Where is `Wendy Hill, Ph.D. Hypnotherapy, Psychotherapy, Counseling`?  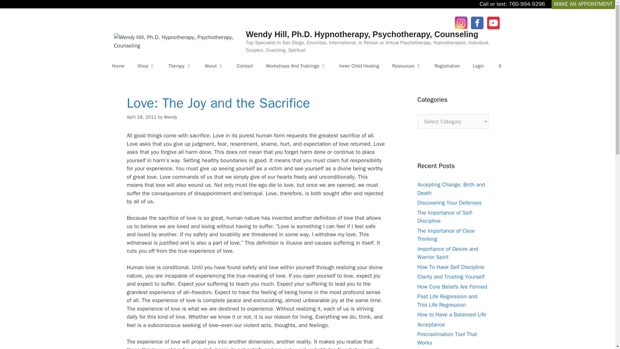
Wendy Hill, Ph.D. Hypnotherapy, Psychotherapy, Counseling is located at coordinates (362, 34).